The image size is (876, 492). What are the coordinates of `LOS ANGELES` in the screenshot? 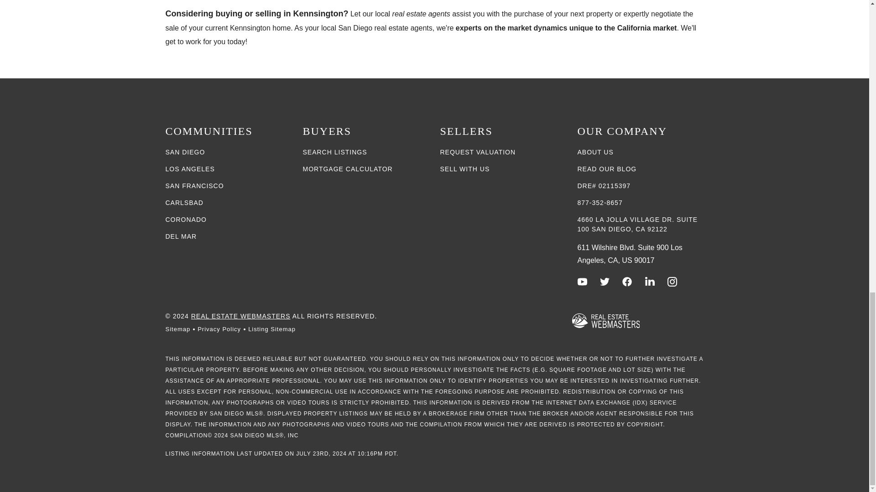 It's located at (190, 169).